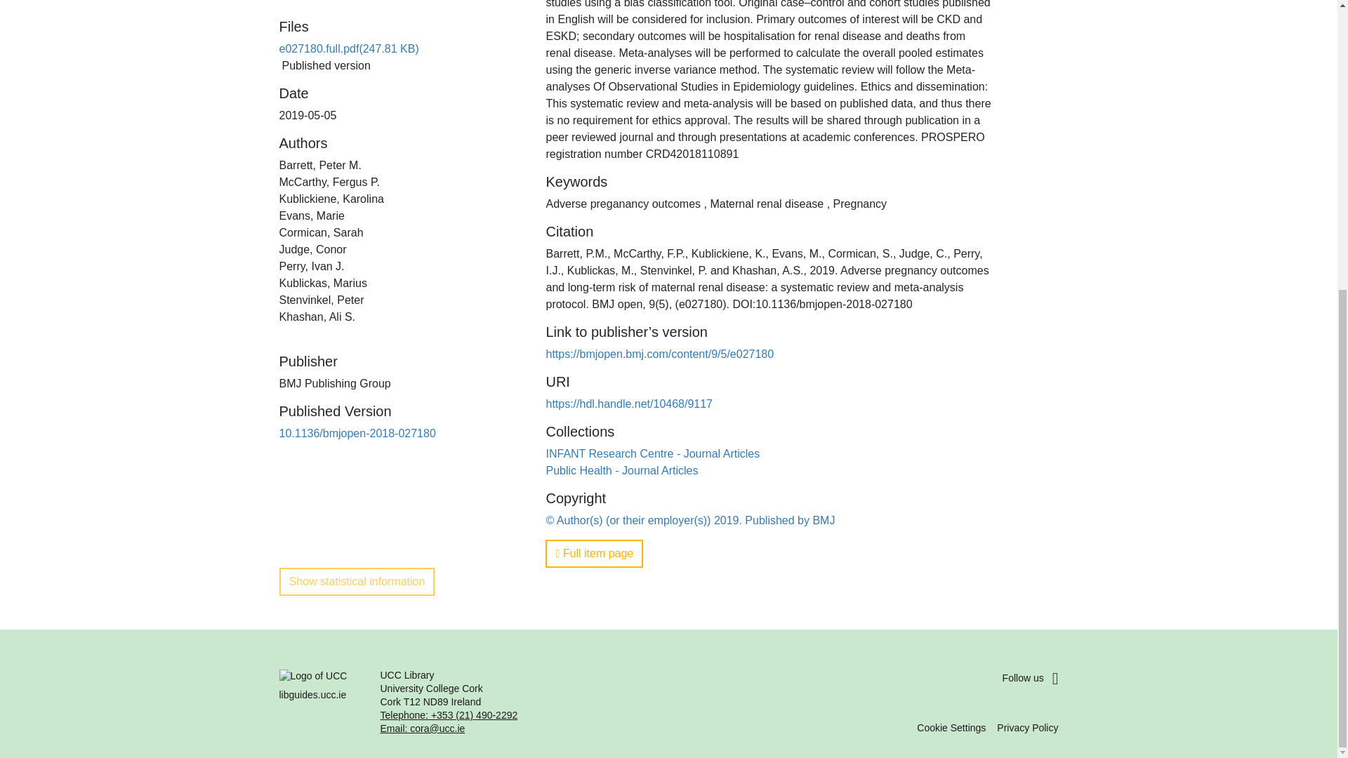 The height and width of the screenshot is (758, 1348). I want to click on Full item page, so click(594, 553).